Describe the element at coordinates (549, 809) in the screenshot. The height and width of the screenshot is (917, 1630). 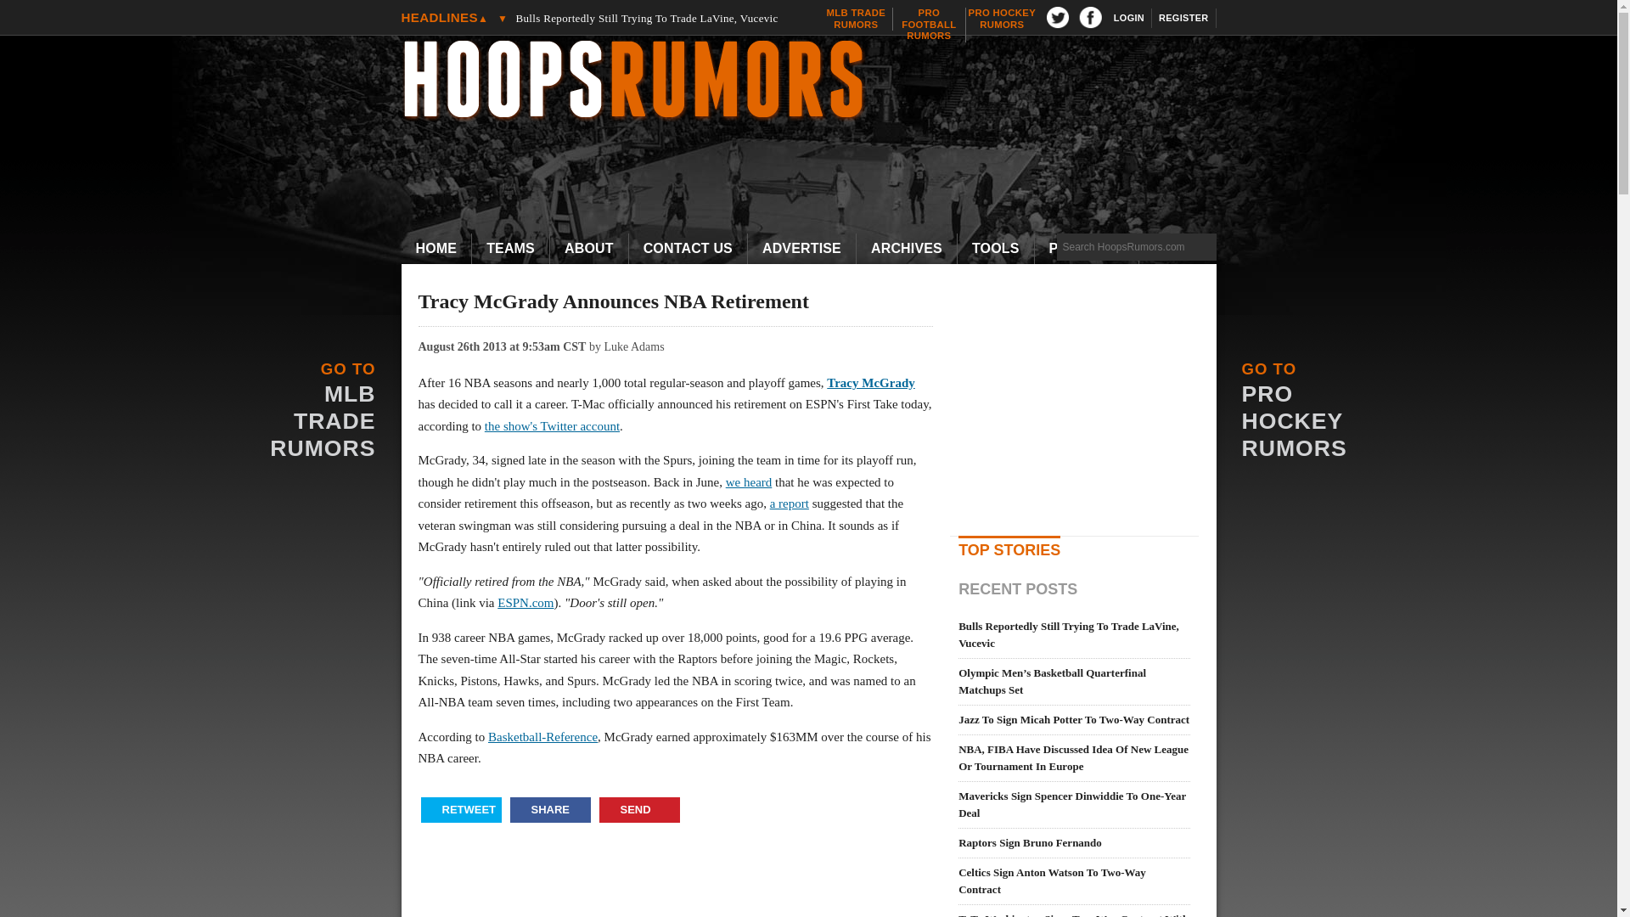
I see `TEAMS` at that location.